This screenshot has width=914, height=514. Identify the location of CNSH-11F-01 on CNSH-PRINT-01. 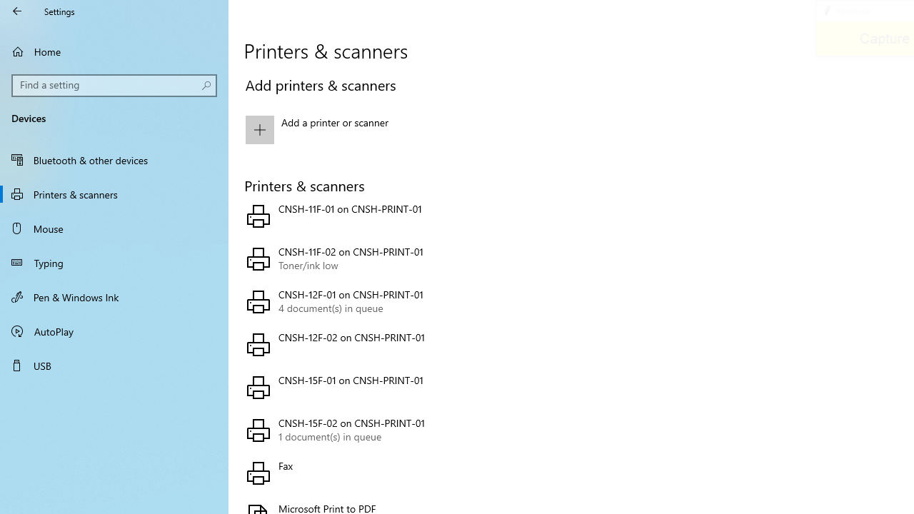
(402, 216).